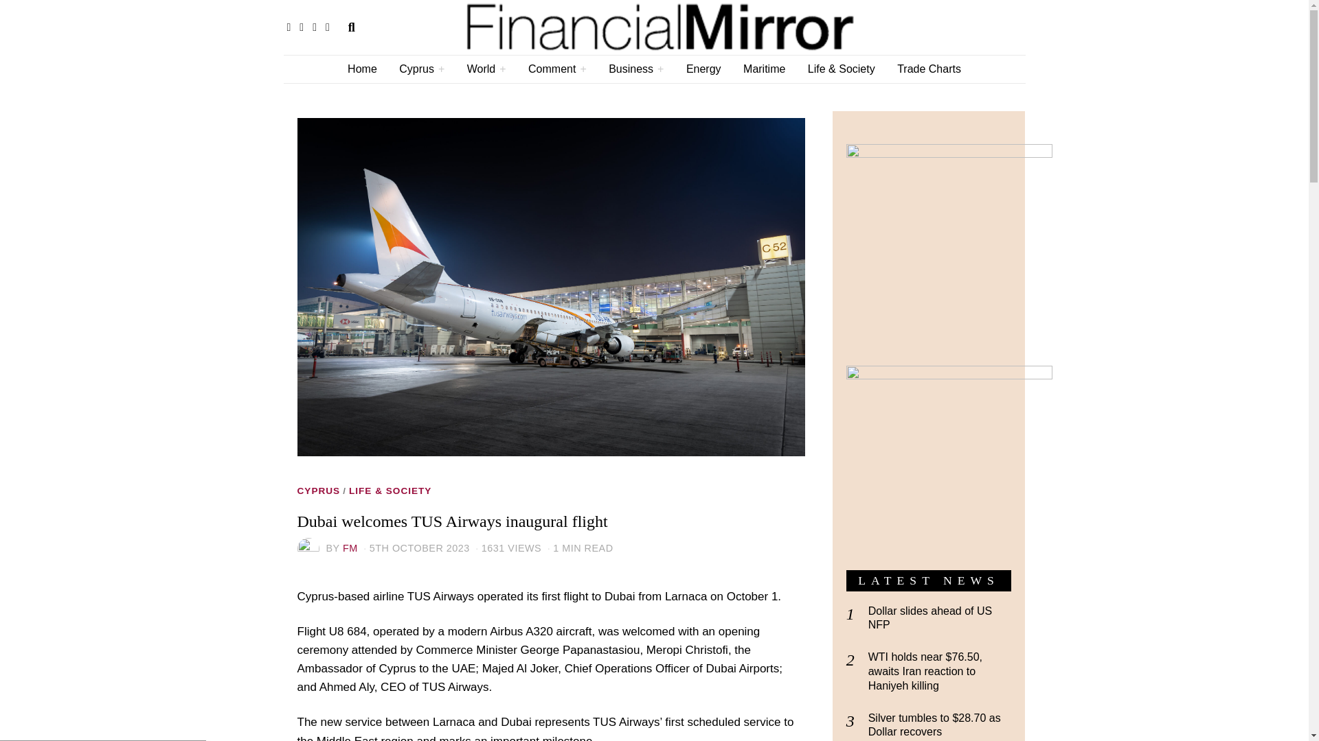  I want to click on Comment, so click(556, 69).